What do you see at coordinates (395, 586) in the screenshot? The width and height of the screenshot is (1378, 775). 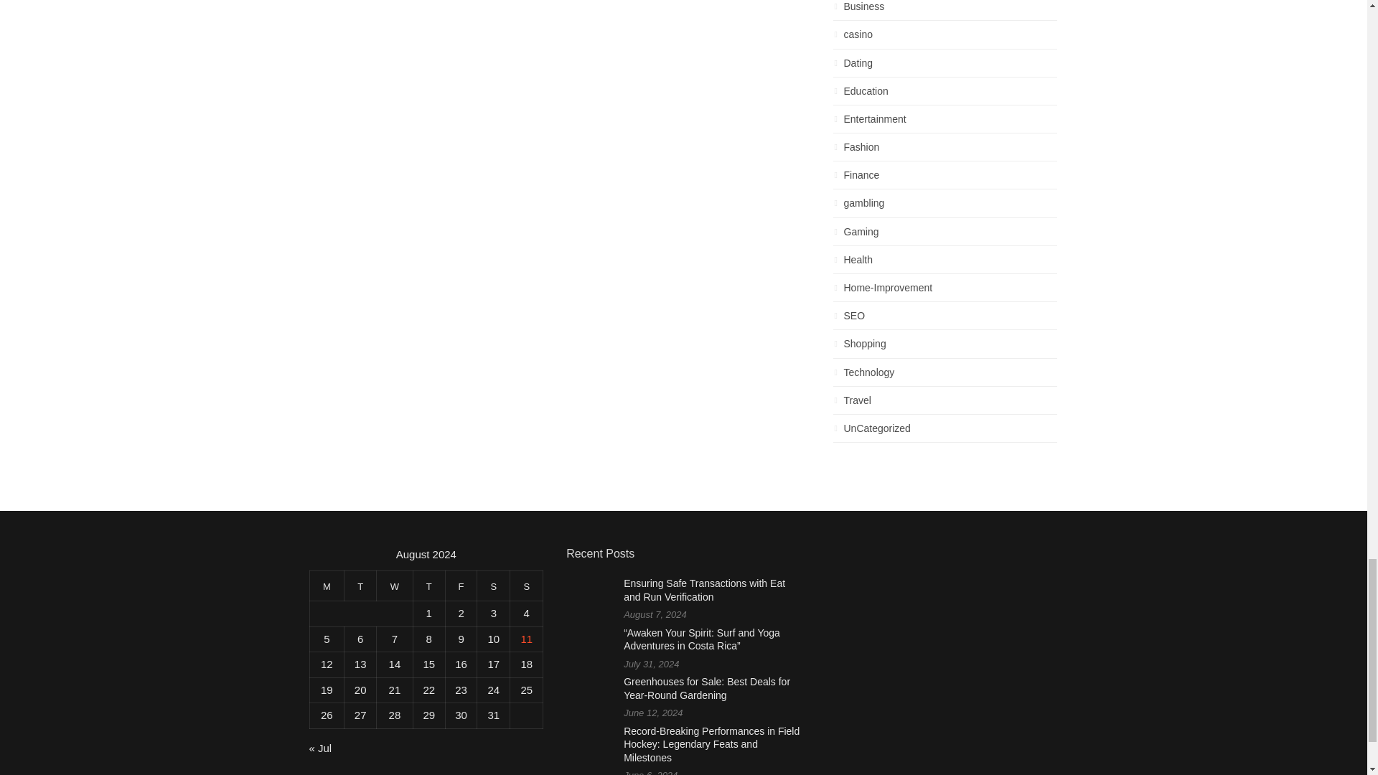 I see `Wednesday` at bounding box center [395, 586].